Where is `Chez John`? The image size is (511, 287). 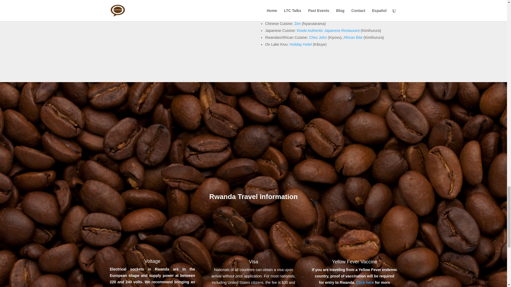
Chez John is located at coordinates (318, 37).